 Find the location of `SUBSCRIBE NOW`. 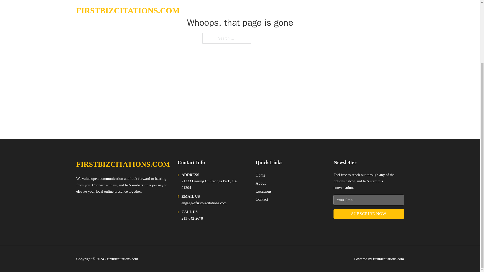

SUBSCRIBE NOW is located at coordinates (369, 214).